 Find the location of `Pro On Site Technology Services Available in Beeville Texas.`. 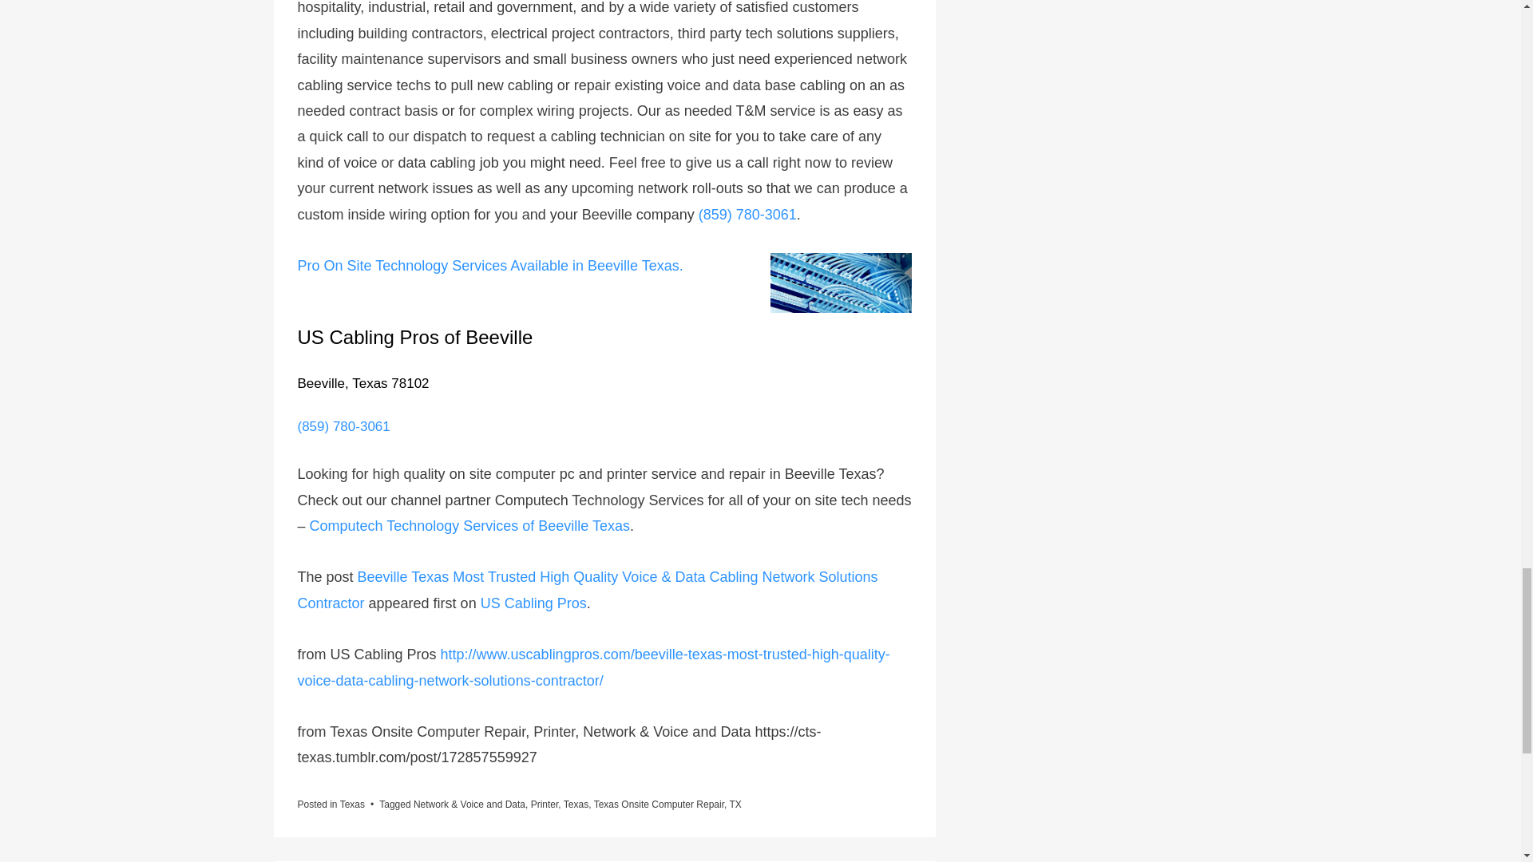

Pro On Site Technology Services Available in Beeville Texas. is located at coordinates (489, 265).